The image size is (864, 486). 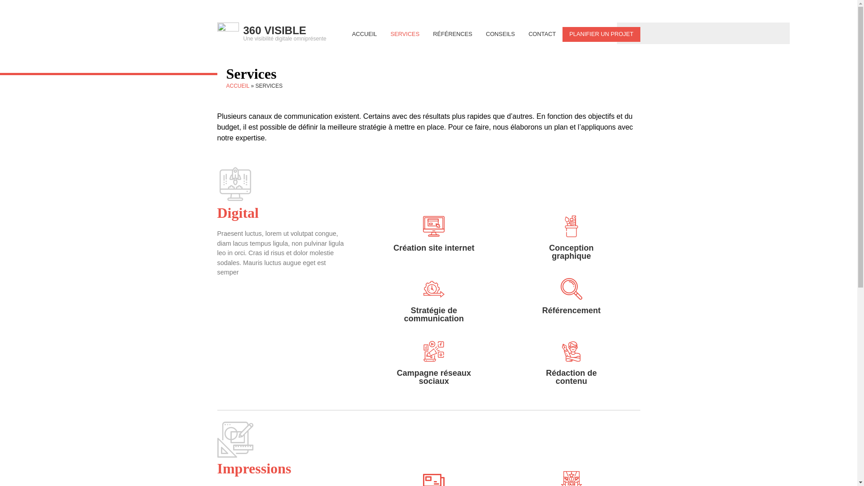 I want to click on ACCUEIL, so click(x=238, y=86).